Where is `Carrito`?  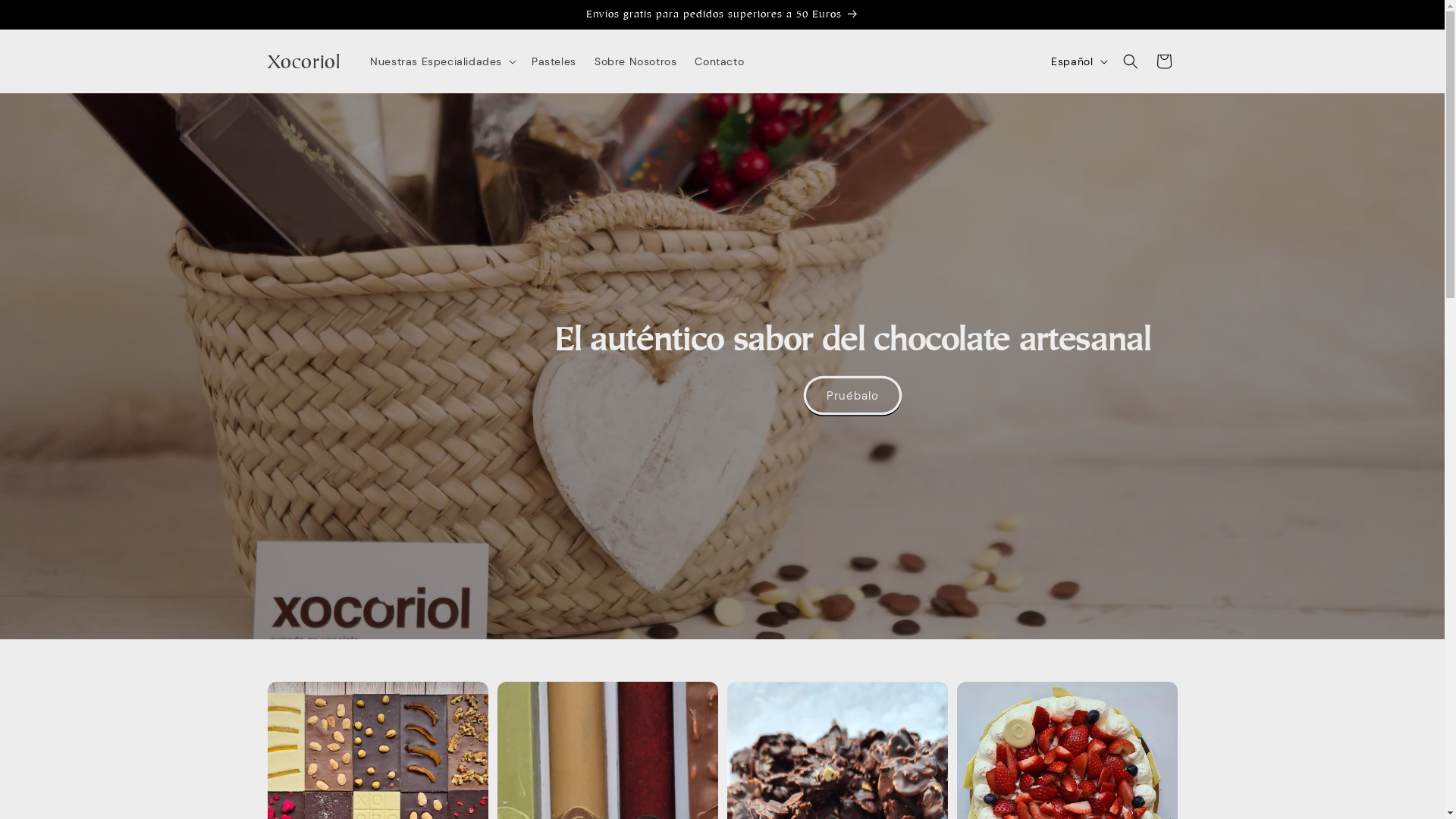 Carrito is located at coordinates (1163, 61).